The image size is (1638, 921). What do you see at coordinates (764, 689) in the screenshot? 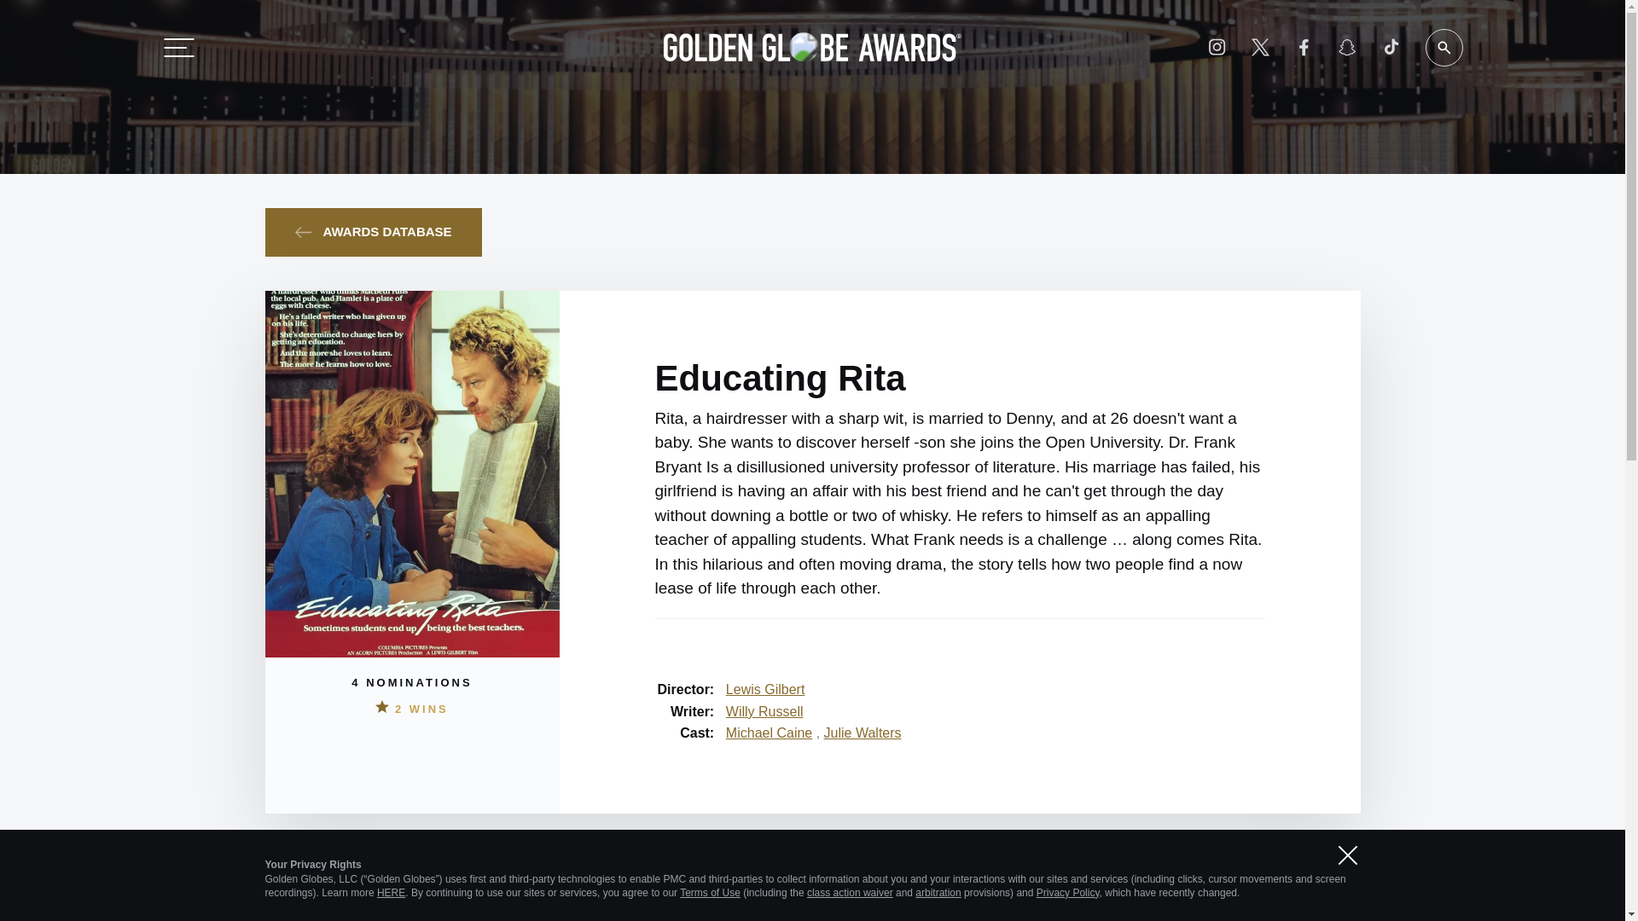
I see `Lewis Gilbert` at bounding box center [764, 689].